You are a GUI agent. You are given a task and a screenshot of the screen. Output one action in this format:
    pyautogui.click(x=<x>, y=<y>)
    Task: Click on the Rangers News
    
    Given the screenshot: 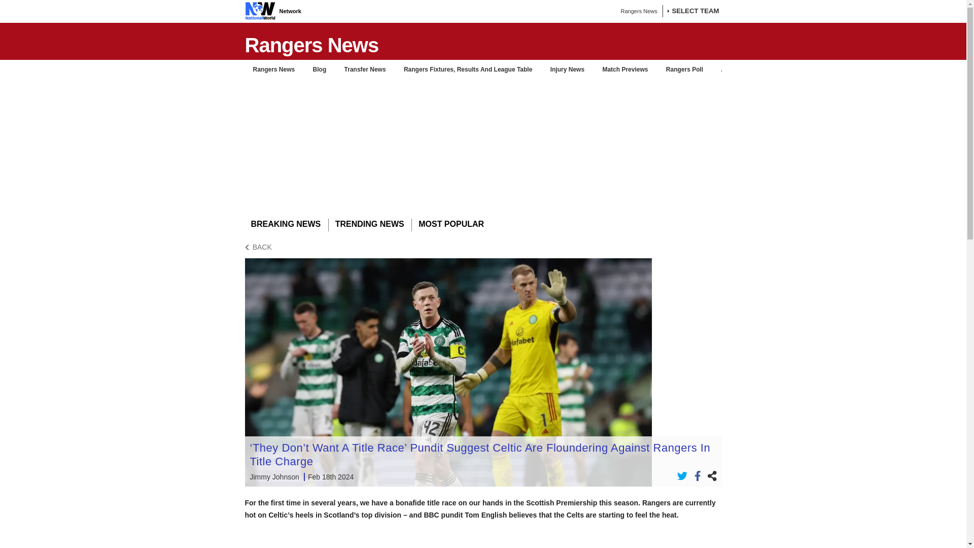 What is the action you would take?
    pyautogui.click(x=273, y=69)
    